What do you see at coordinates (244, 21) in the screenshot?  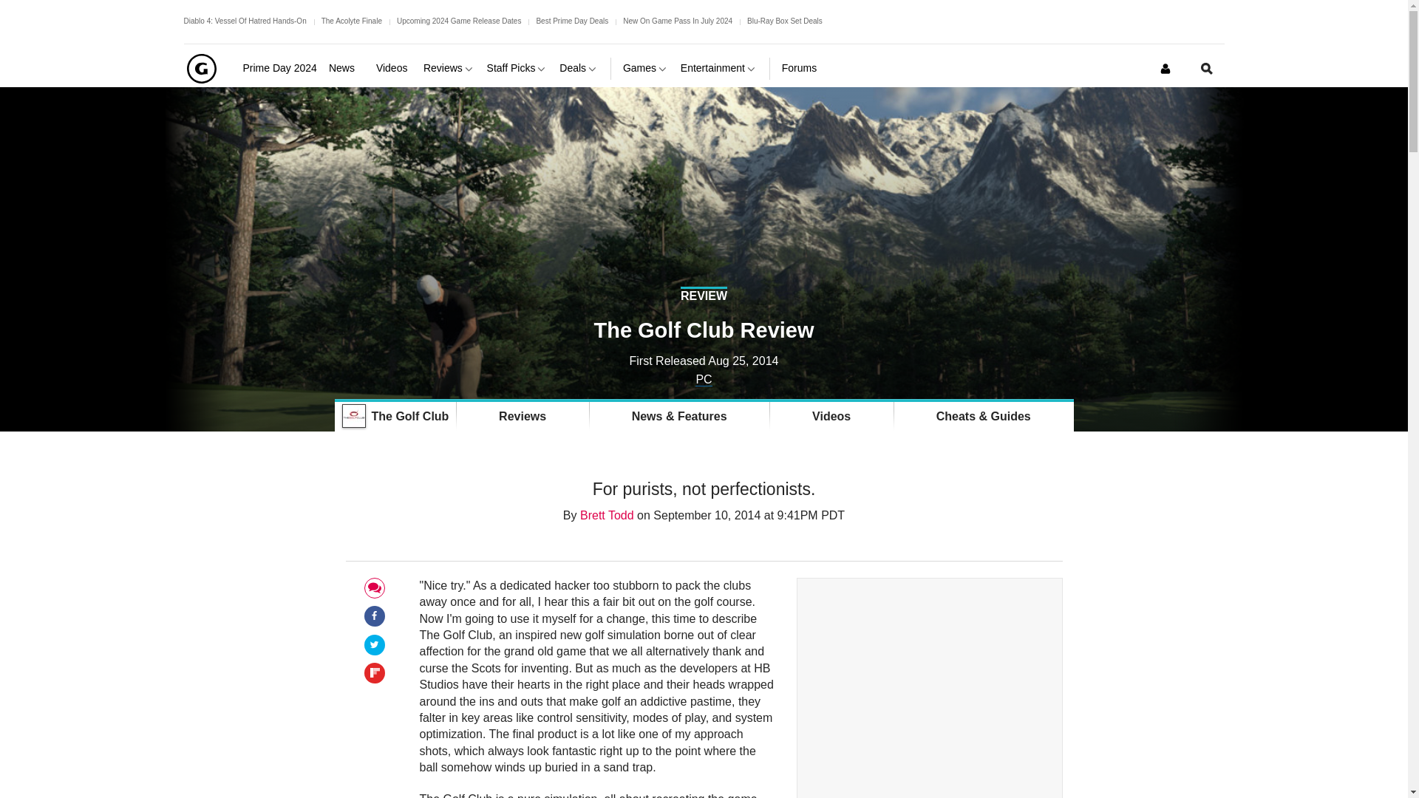 I see `Diablo 4: Vessel Of Hatred Hands-On` at bounding box center [244, 21].